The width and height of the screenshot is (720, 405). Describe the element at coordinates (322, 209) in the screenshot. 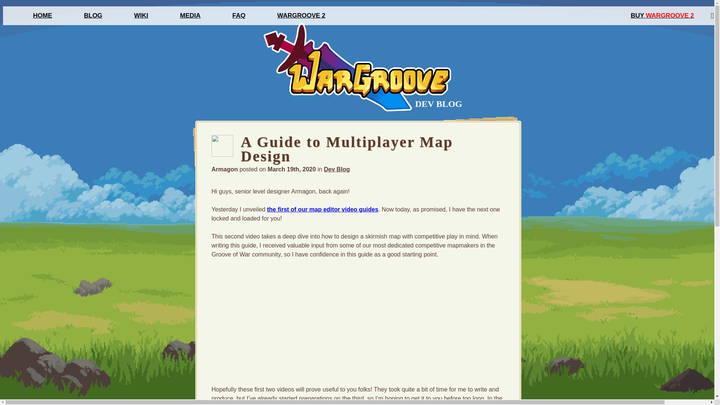

I see `the first of our map editor video guides` at that location.